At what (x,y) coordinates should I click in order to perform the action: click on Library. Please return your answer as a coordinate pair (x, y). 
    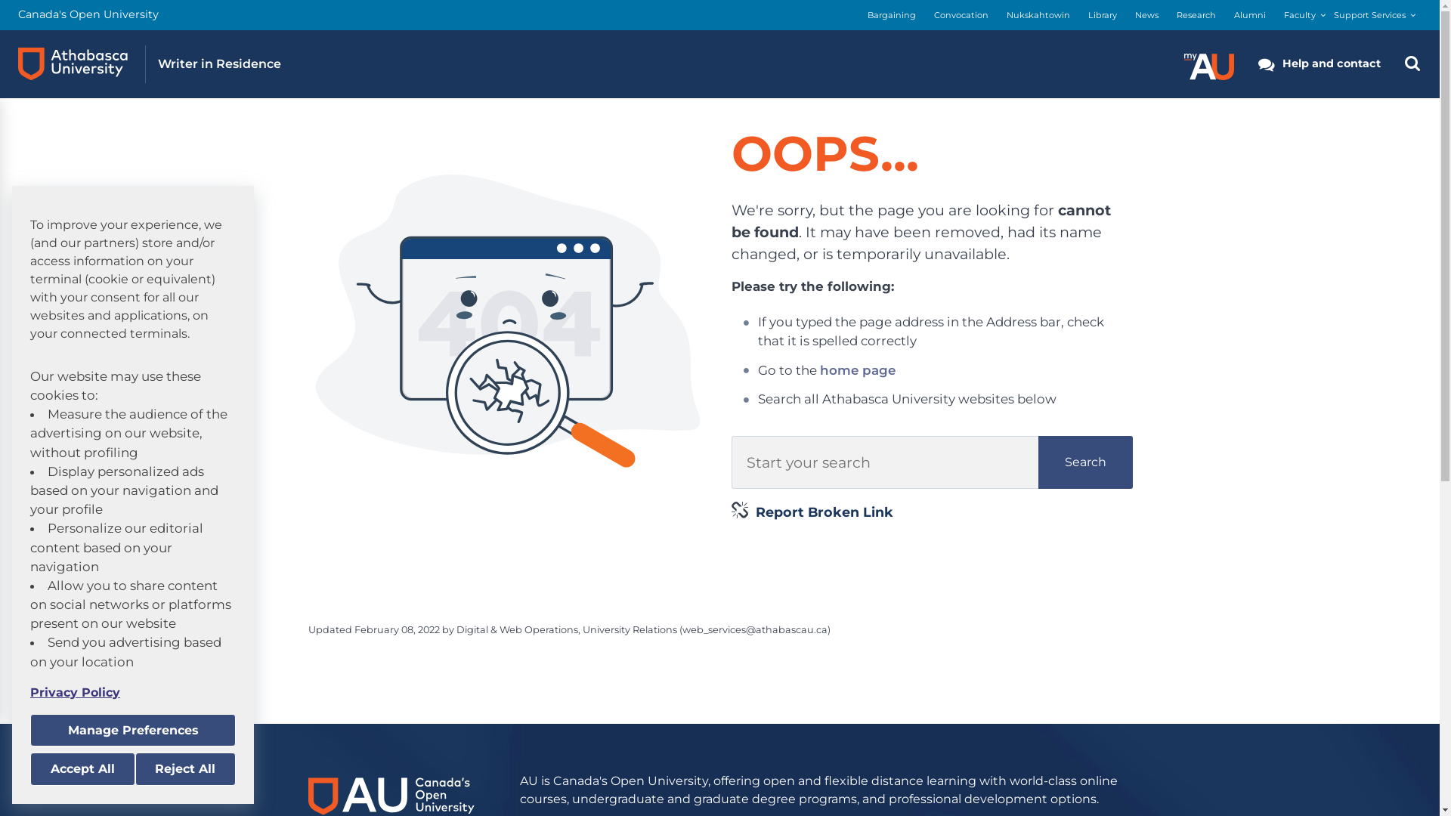
    Looking at the image, I should click on (1103, 15).